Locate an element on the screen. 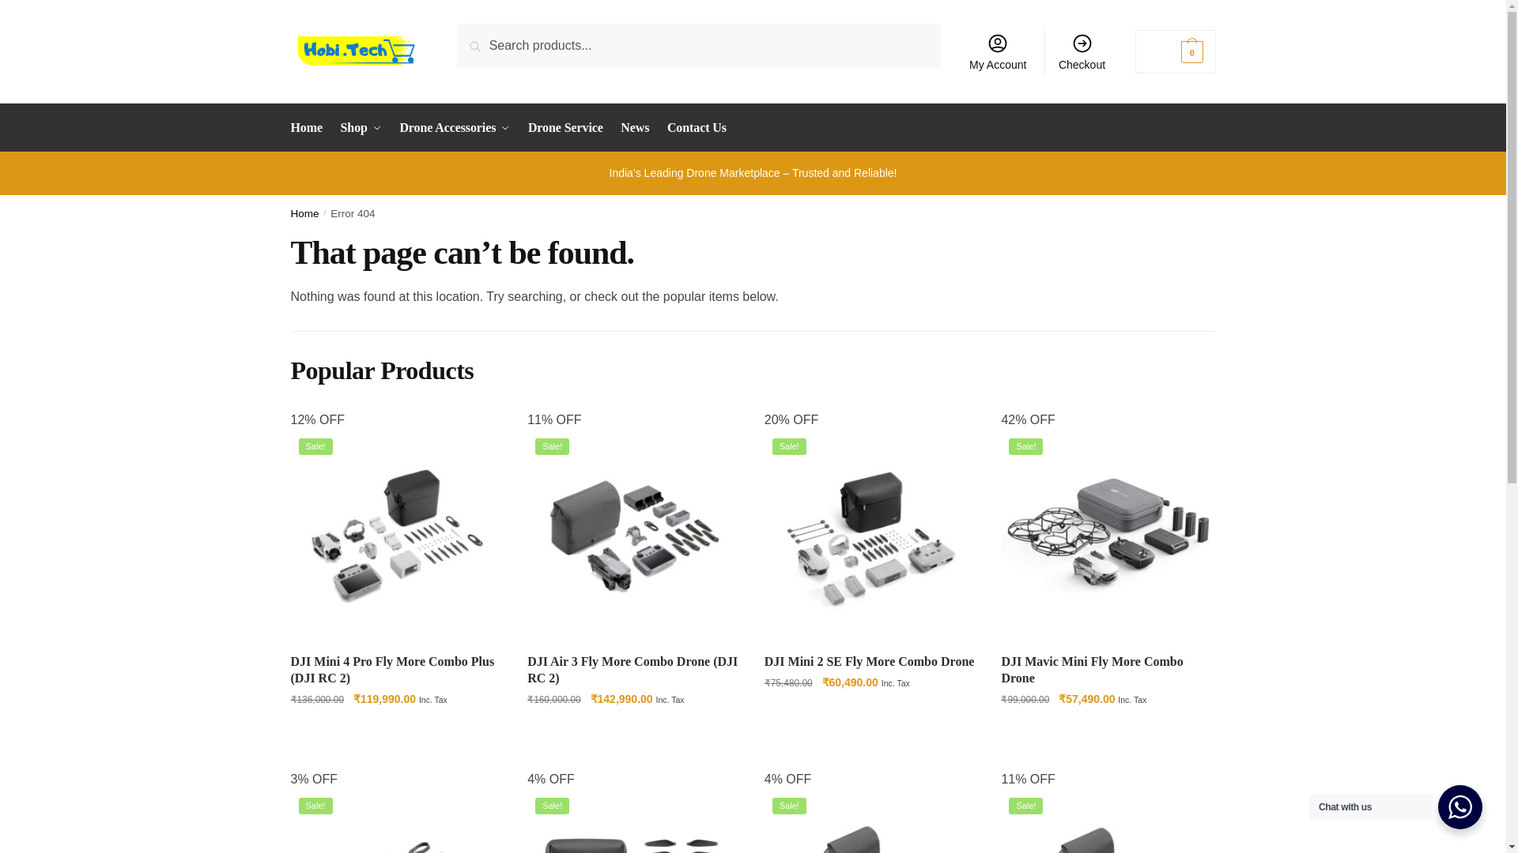 Image resolution: width=1518 pixels, height=853 pixels. Checkout is located at coordinates (1082, 51).